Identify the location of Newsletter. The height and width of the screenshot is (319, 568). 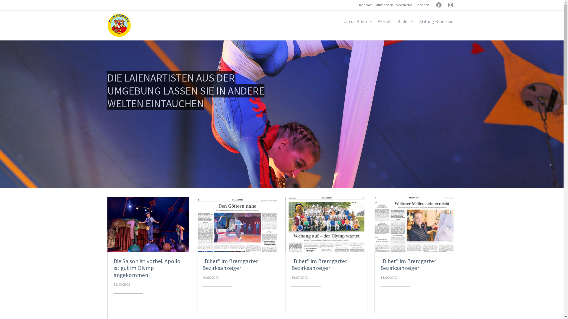
(404, 5).